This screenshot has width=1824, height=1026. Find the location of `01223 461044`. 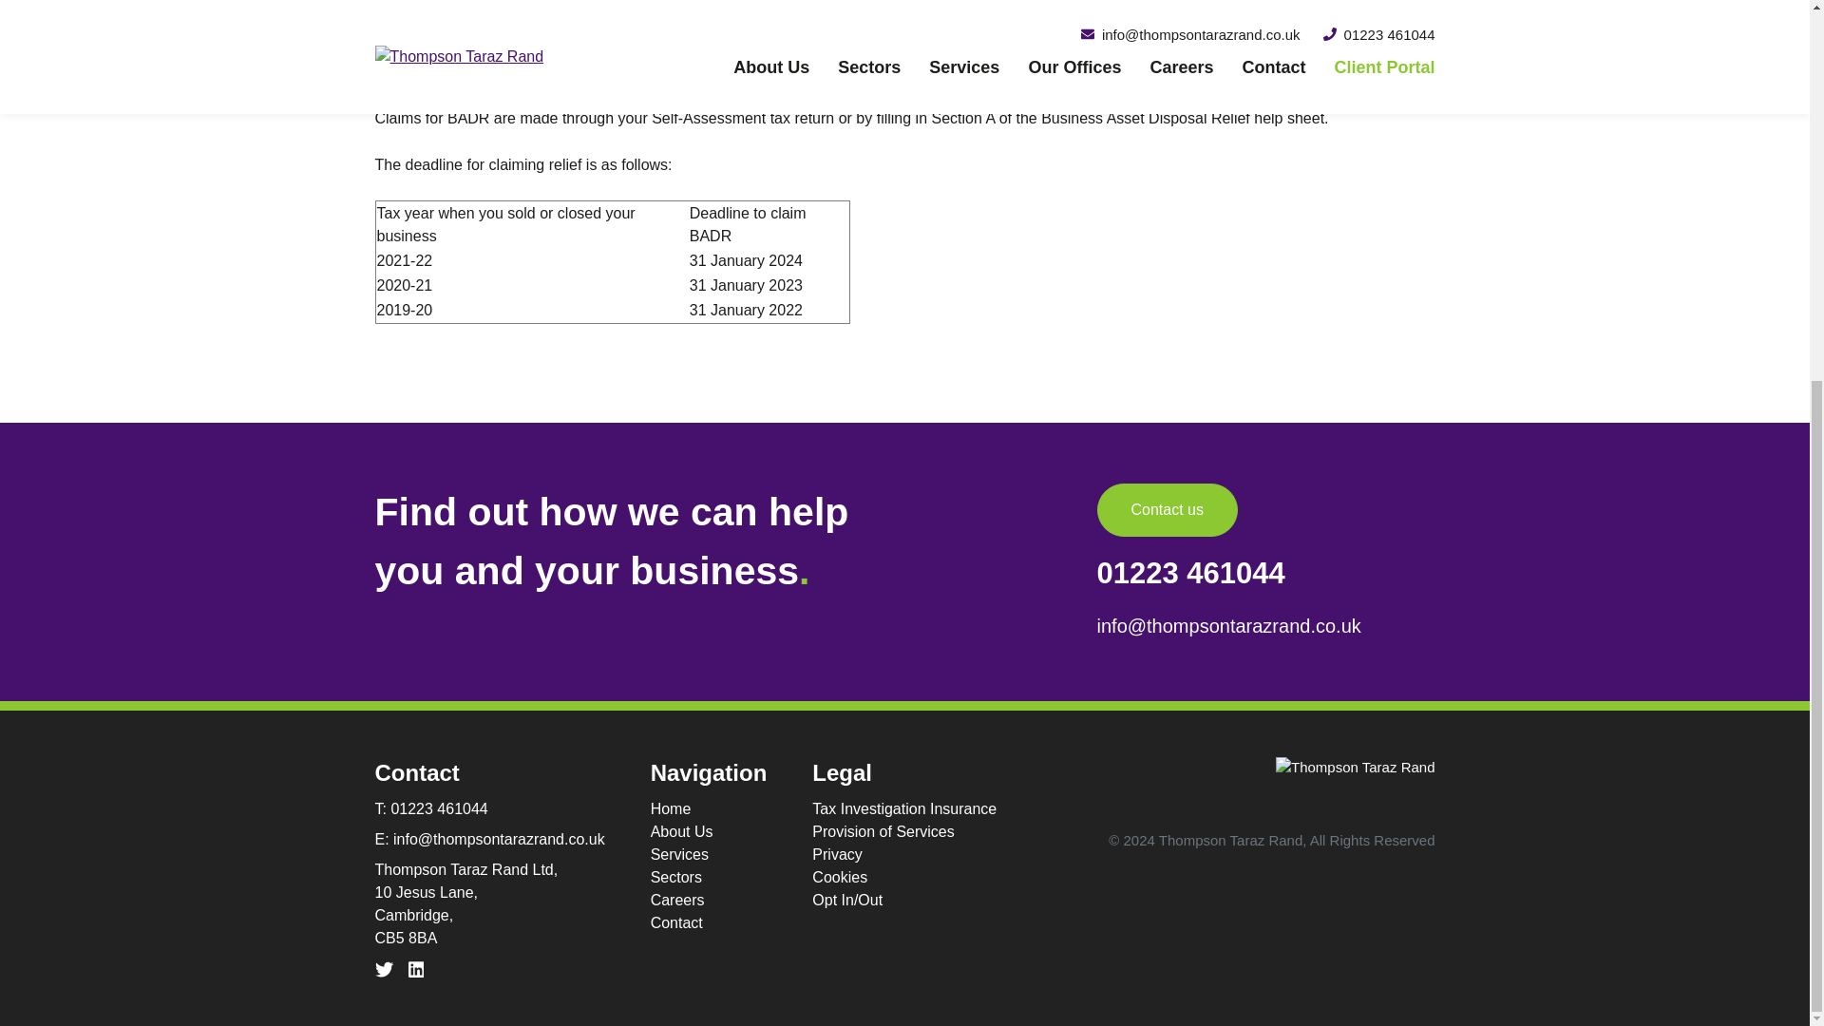

01223 461044 is located at coordinates (438, 808).